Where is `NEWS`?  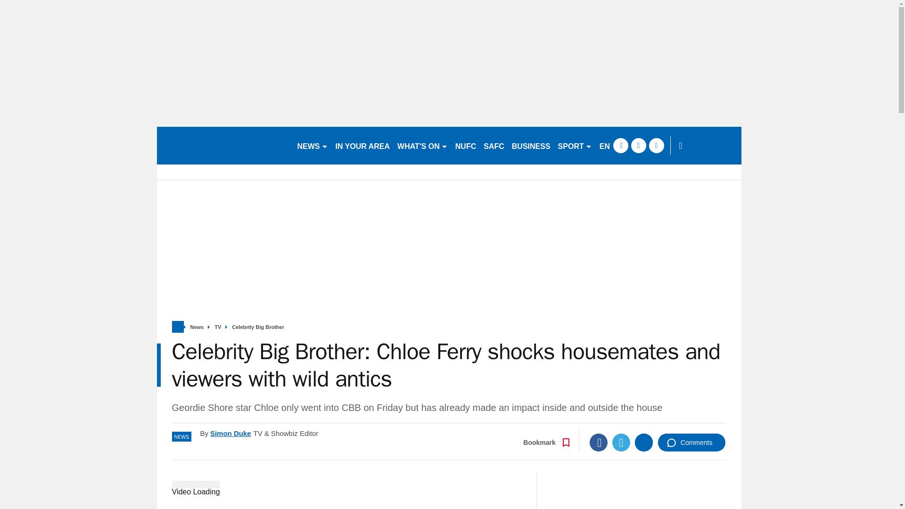 NEWS is located at coordinates (312, 145).